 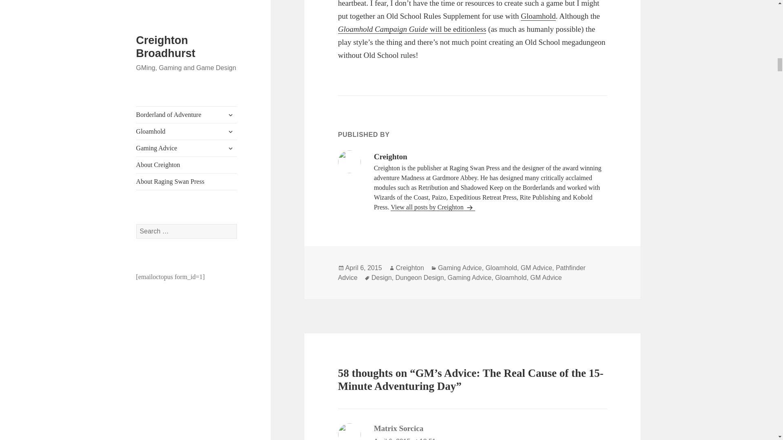 I want to click on Gloamhold, so click(x=538, y=16).